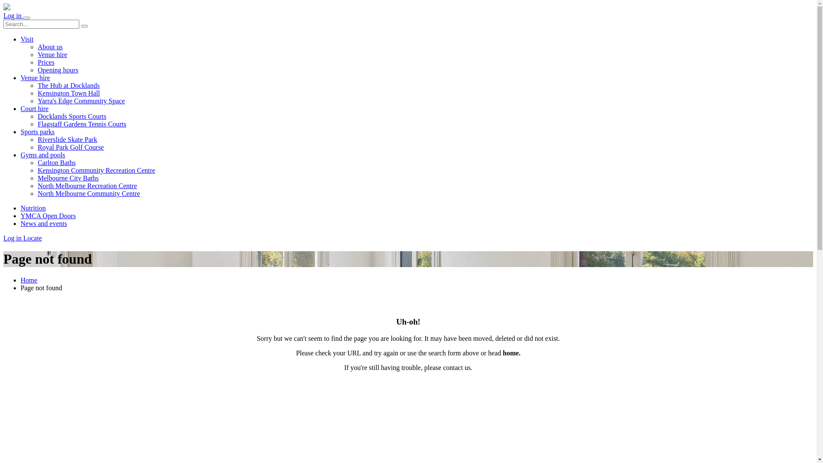 The width and height of the screenshot is (823, 463). What do you see at coordinates (58, 70) in the screenshot?
I see `Opening hours` at bounding box center [58, 70].